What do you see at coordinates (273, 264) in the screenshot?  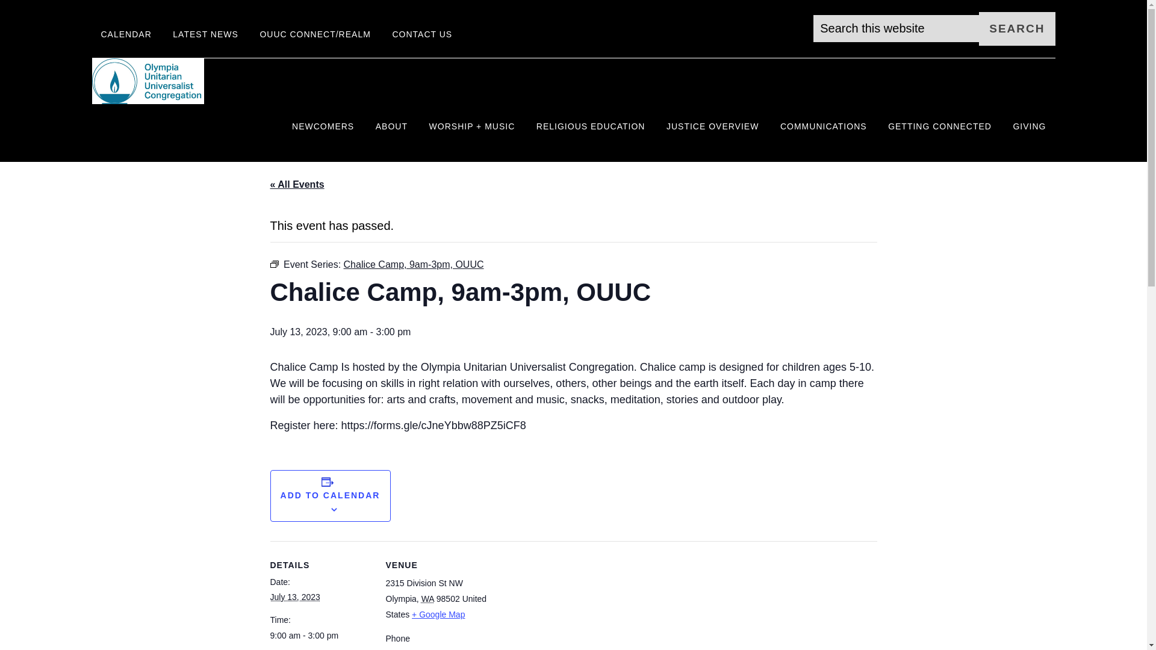 I see `Event Series:` at bounding box center [273, 264].